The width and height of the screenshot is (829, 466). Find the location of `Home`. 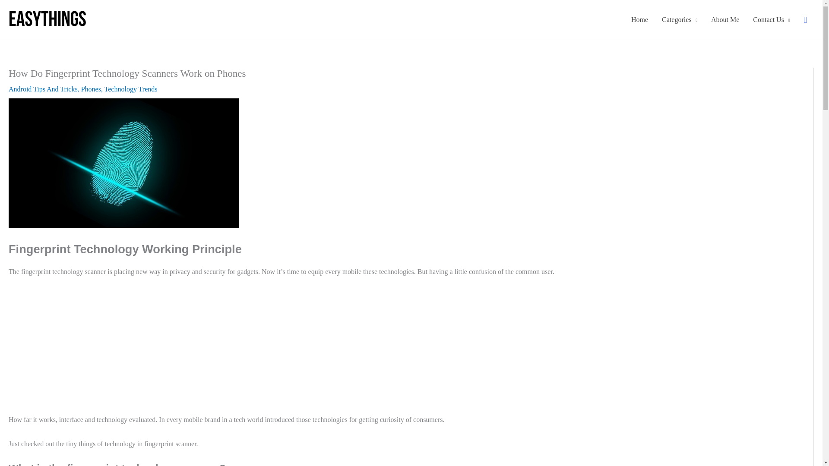

Home is located at coordinates (639, 20).